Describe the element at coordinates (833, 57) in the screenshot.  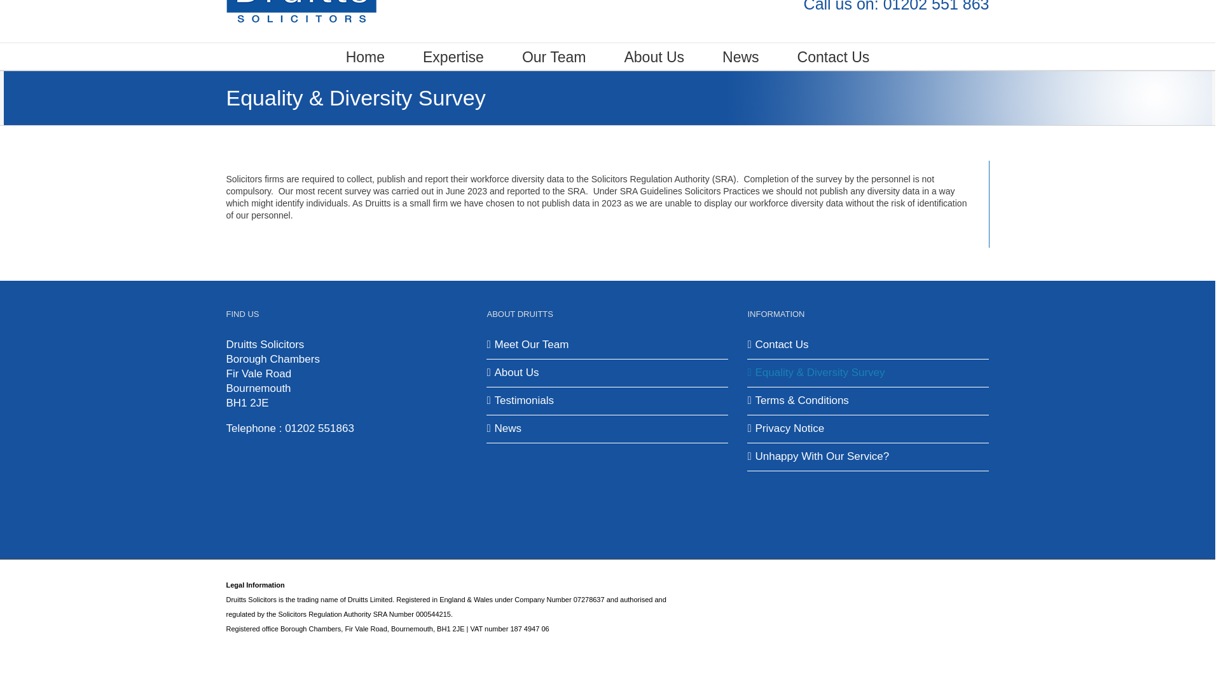
I see `Contact Us` at that location.